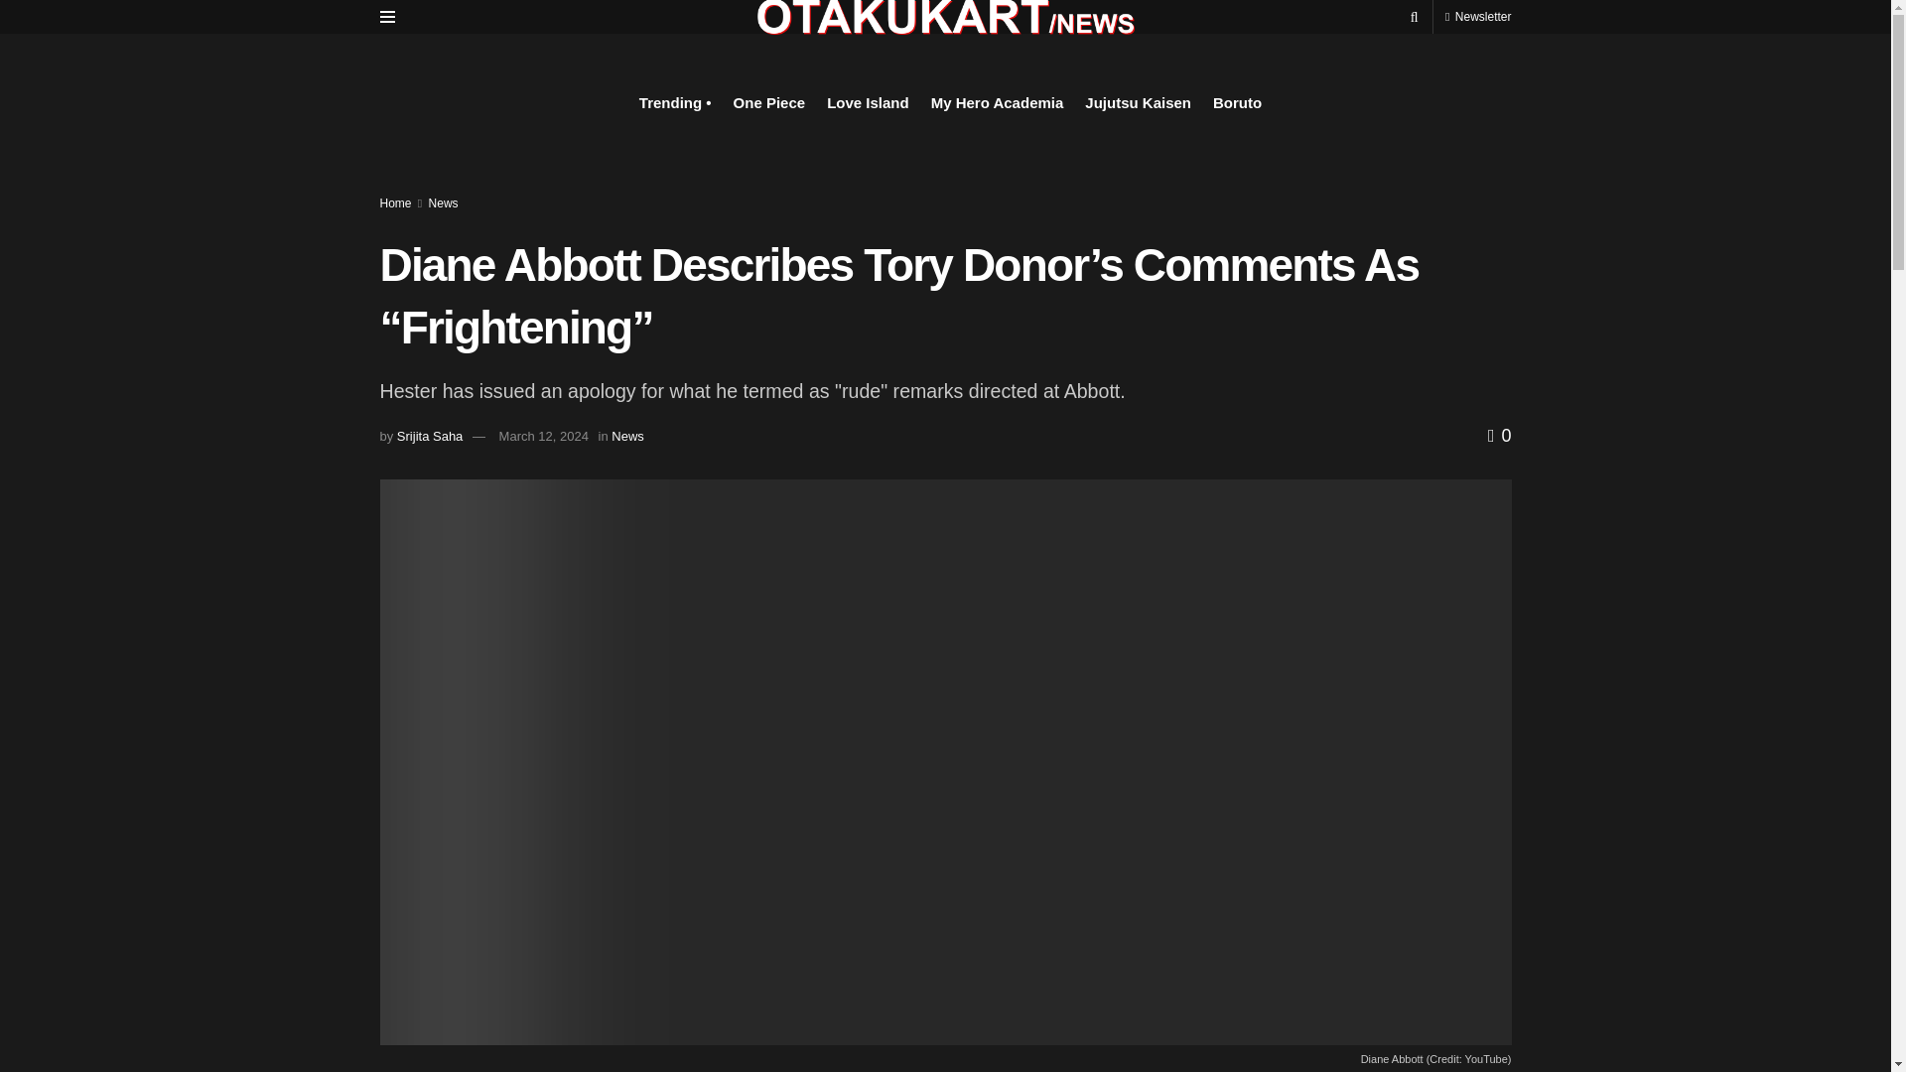 The image size is (1906, 1072). Describe the element at coordinates (1499, 435) in the screenshot. I see `0` at that location.